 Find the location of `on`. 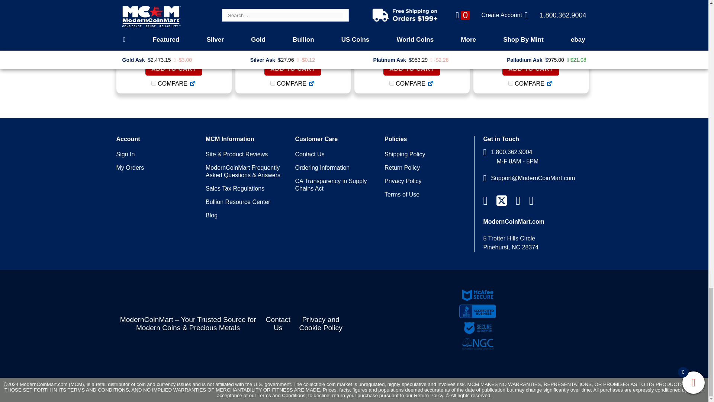

on is located at coordinates (273, 83).